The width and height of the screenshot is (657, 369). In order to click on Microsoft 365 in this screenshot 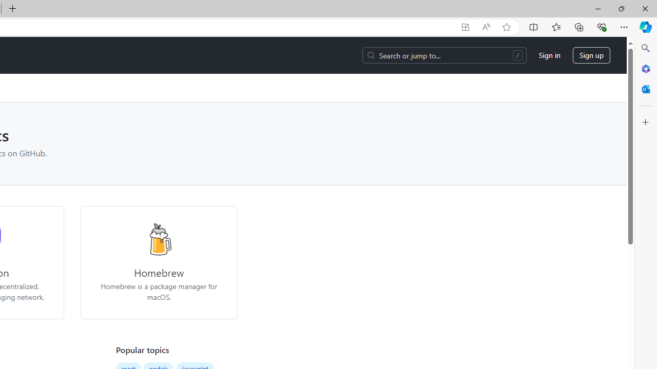, I will do `click(646, 68)`.